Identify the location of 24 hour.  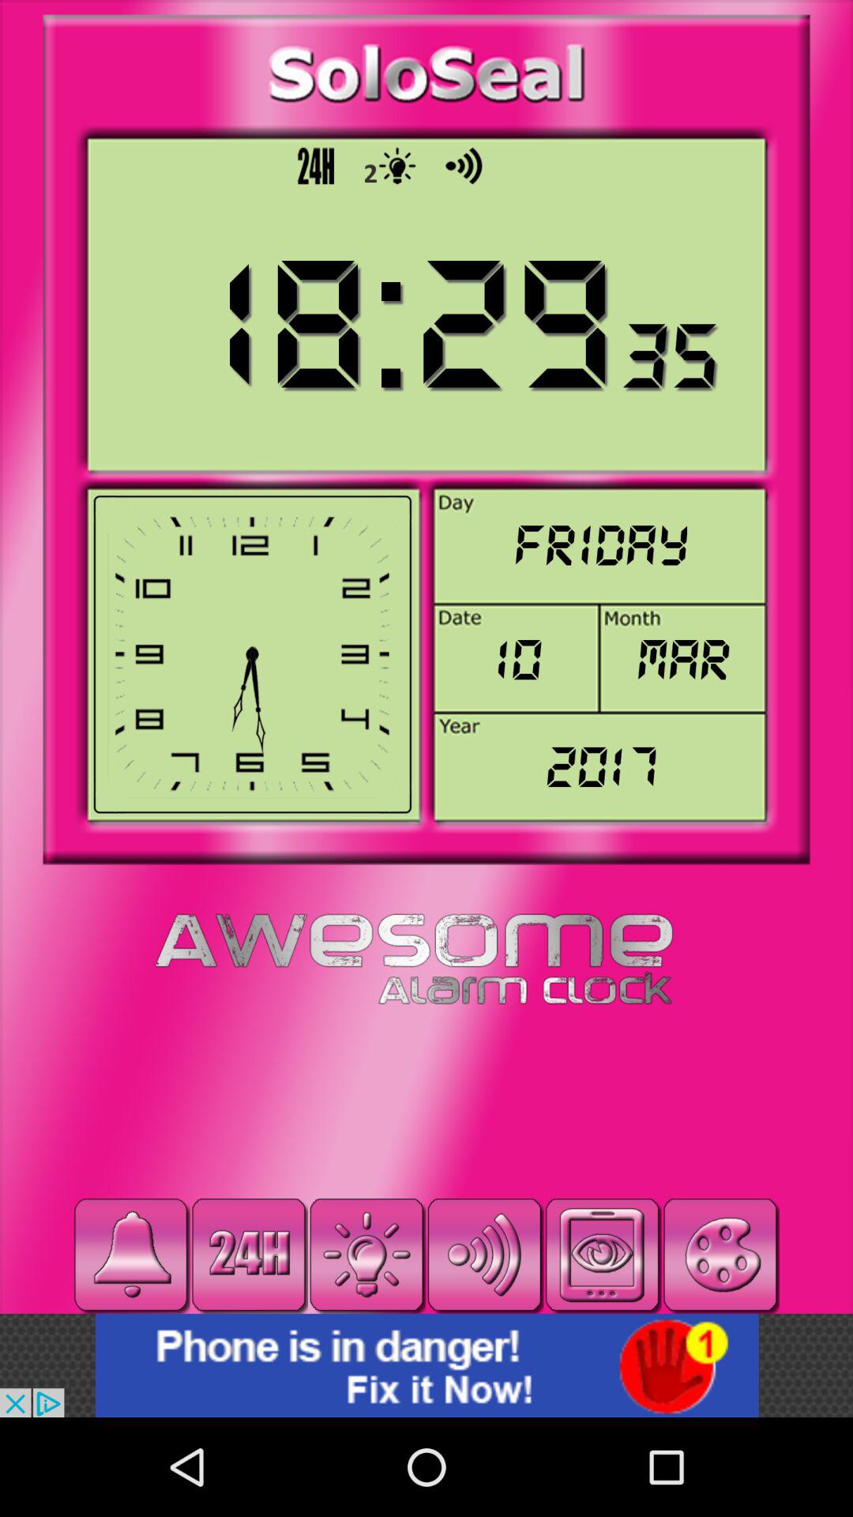
(249, 1255).